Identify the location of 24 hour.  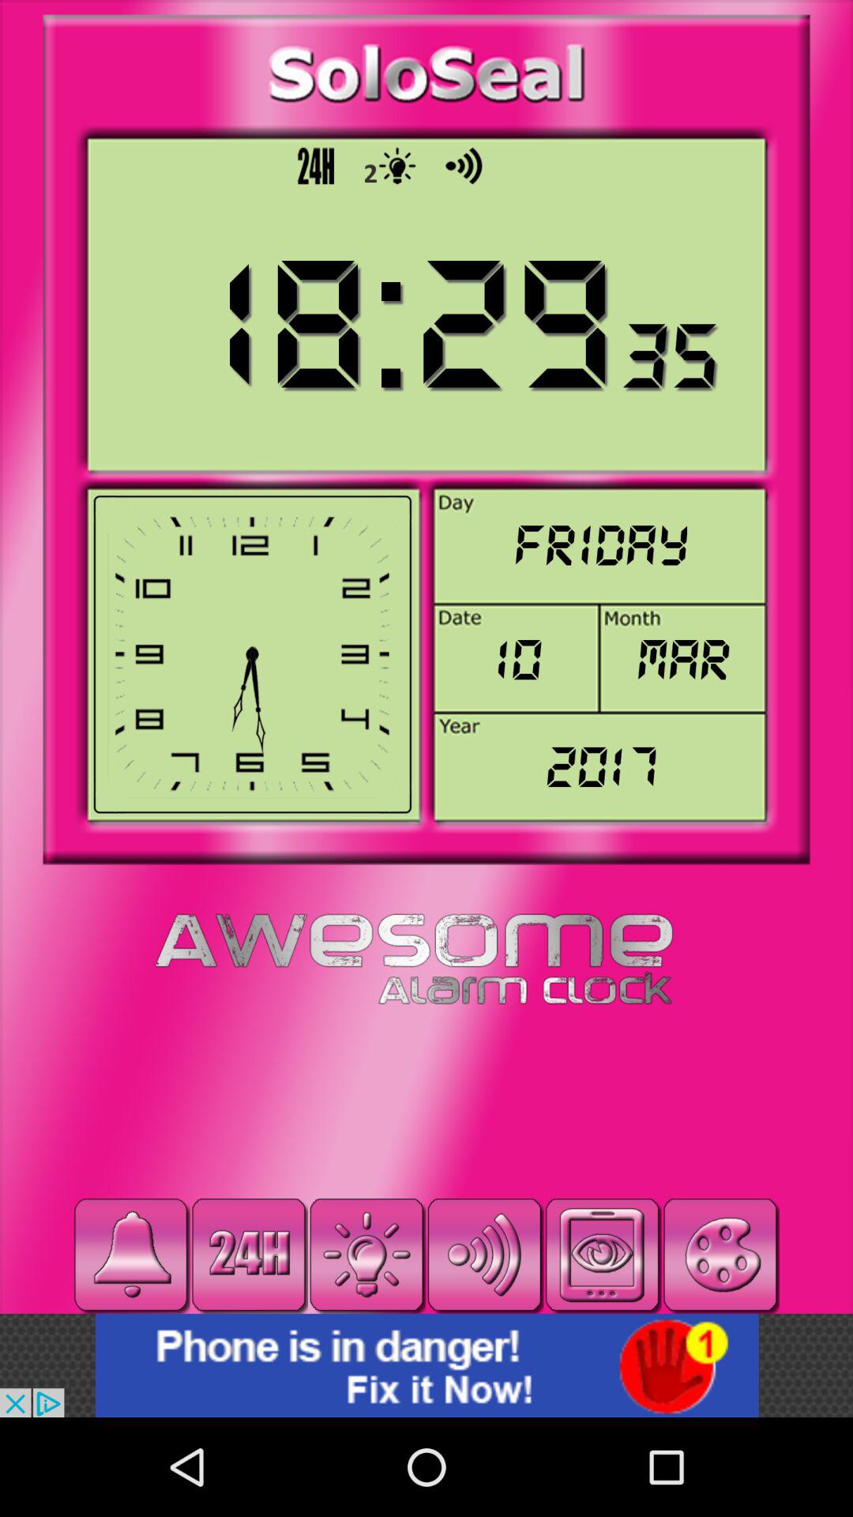
(249, 1255).